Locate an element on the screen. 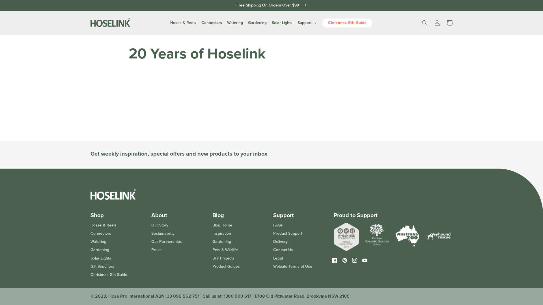 The image size is (543, 305). Delivery is located at coordinates (281, 242).